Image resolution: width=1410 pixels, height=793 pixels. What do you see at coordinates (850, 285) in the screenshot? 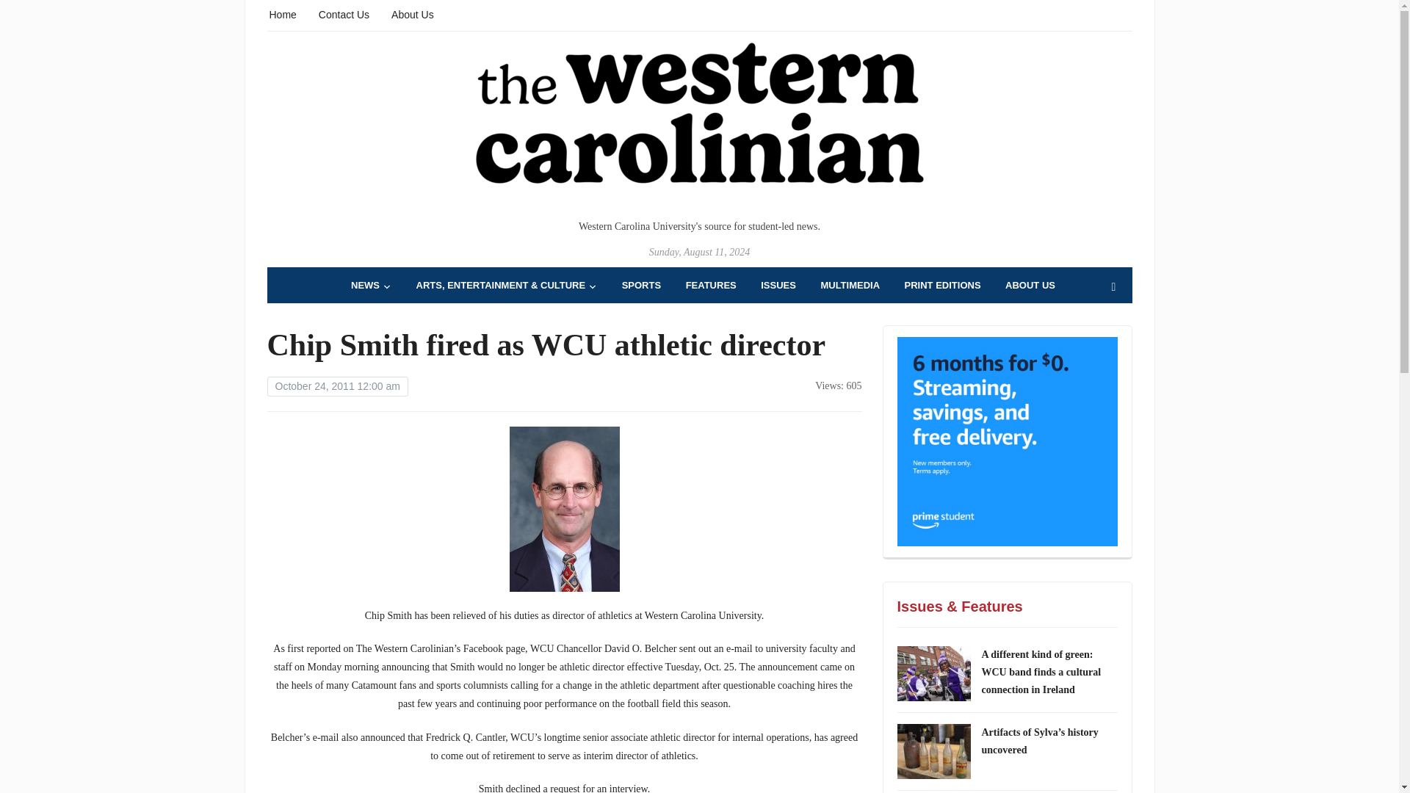
I see `MULTIMEDIA` at bounding box center [850, 285].